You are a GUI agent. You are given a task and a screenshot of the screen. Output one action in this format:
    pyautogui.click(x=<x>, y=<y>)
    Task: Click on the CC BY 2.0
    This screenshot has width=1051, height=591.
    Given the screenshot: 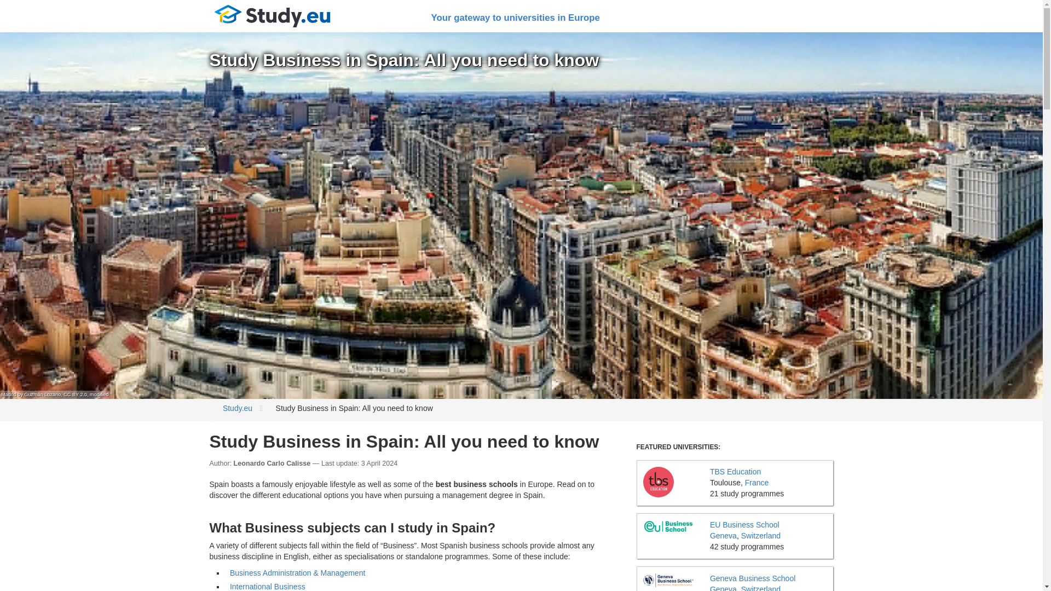 What is the action you would take?
    pyautogui.click(x=75, y=394)
    